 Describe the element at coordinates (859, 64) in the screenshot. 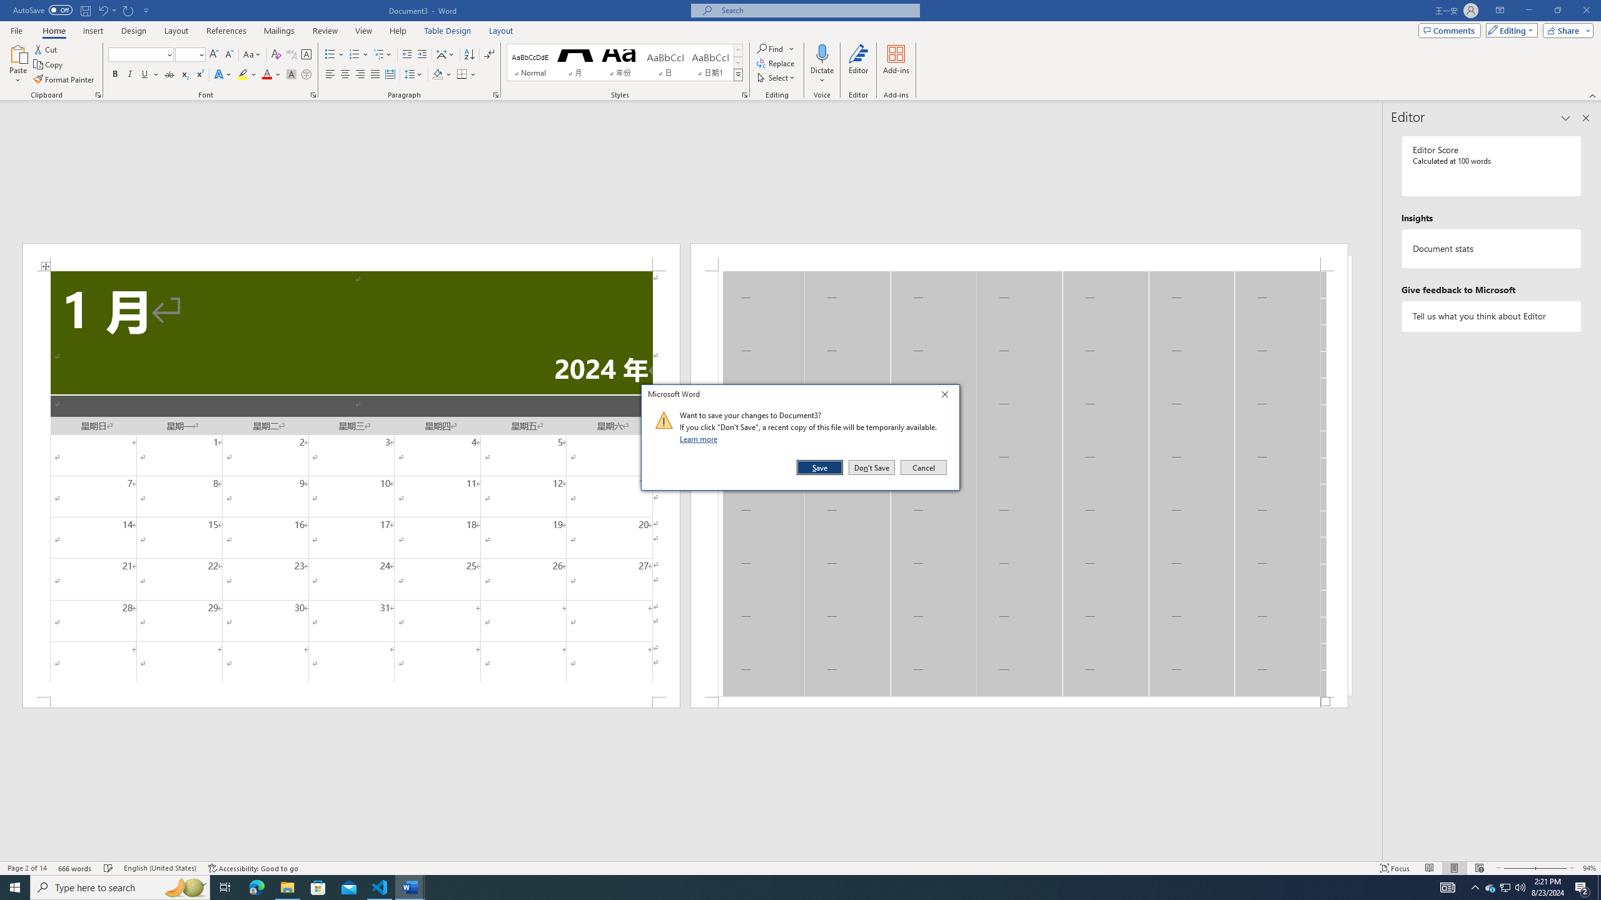

I see `Editor` at that location.